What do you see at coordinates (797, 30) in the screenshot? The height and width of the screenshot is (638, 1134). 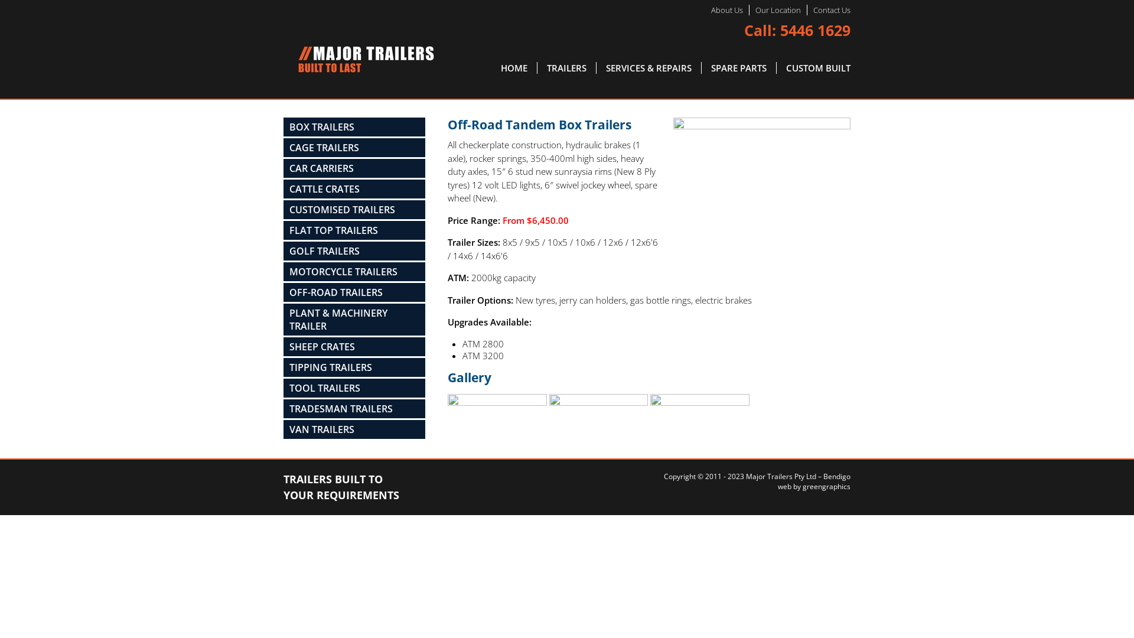 I see `Call: 5446 1629` at bounding box center [797, 30].